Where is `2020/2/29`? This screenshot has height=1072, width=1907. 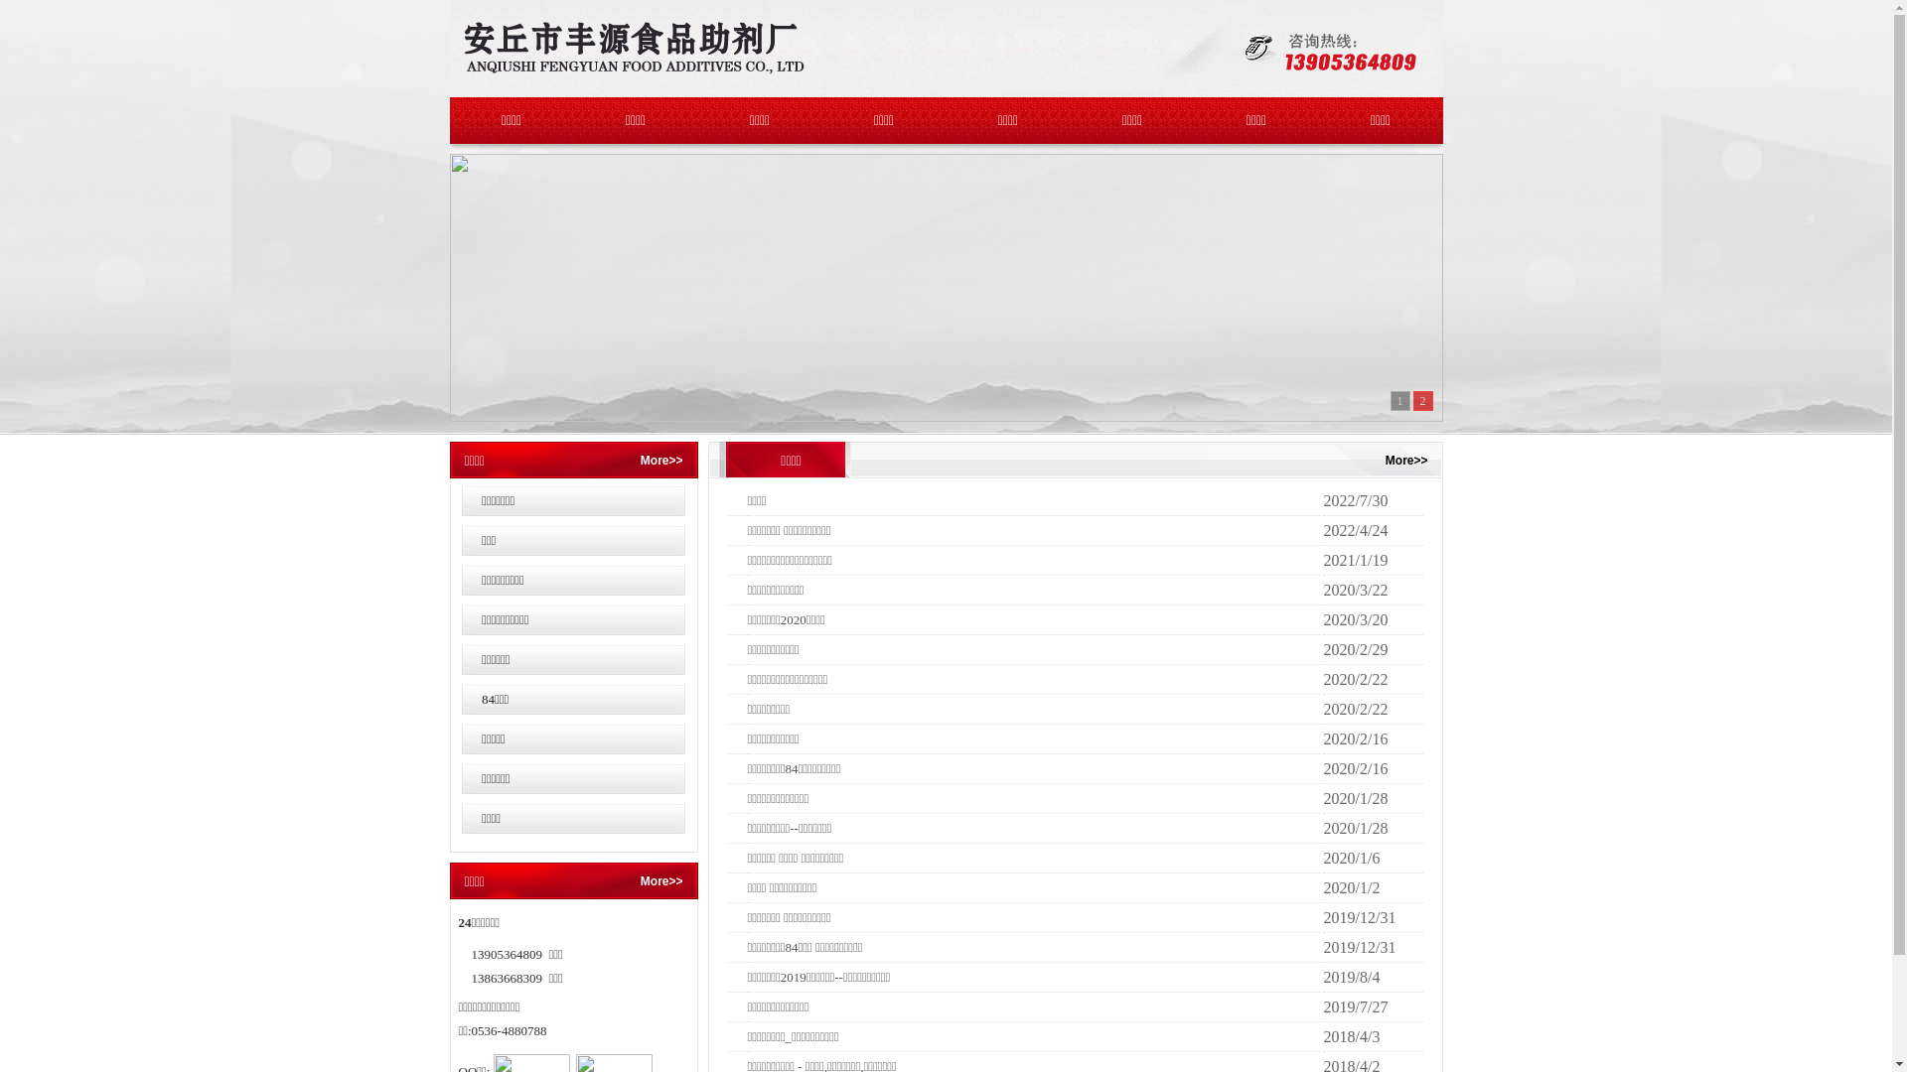
2020/2/29 is located at coordinates (1355, 649).